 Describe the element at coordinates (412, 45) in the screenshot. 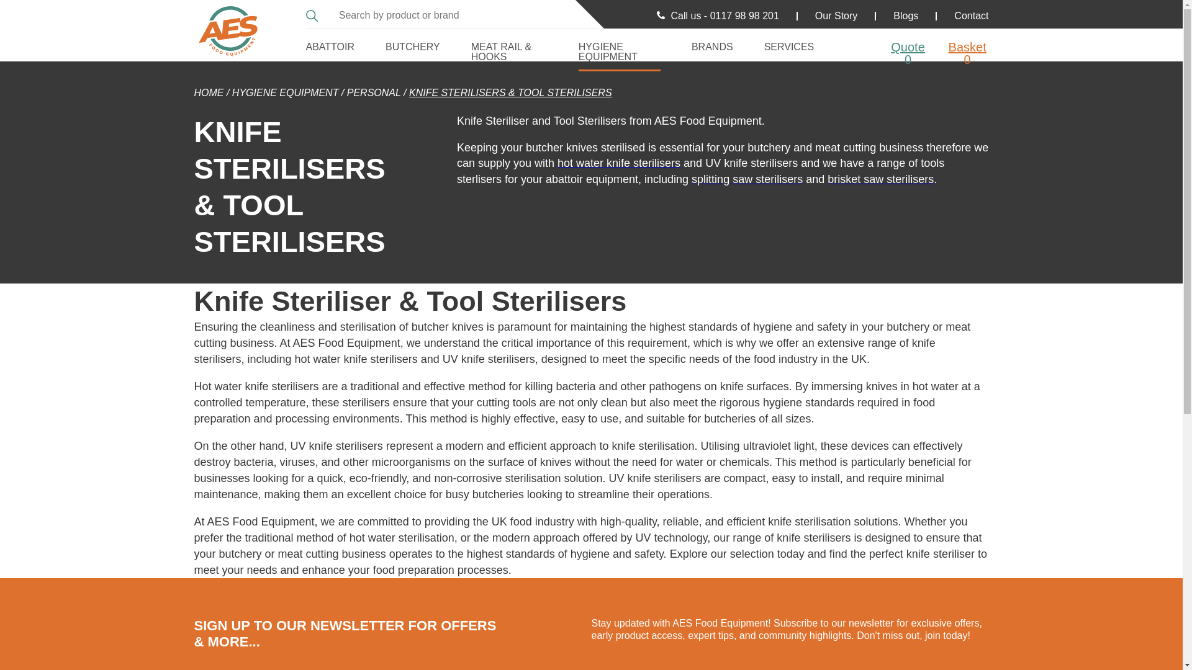

I see `BUTCHERY` at that location.